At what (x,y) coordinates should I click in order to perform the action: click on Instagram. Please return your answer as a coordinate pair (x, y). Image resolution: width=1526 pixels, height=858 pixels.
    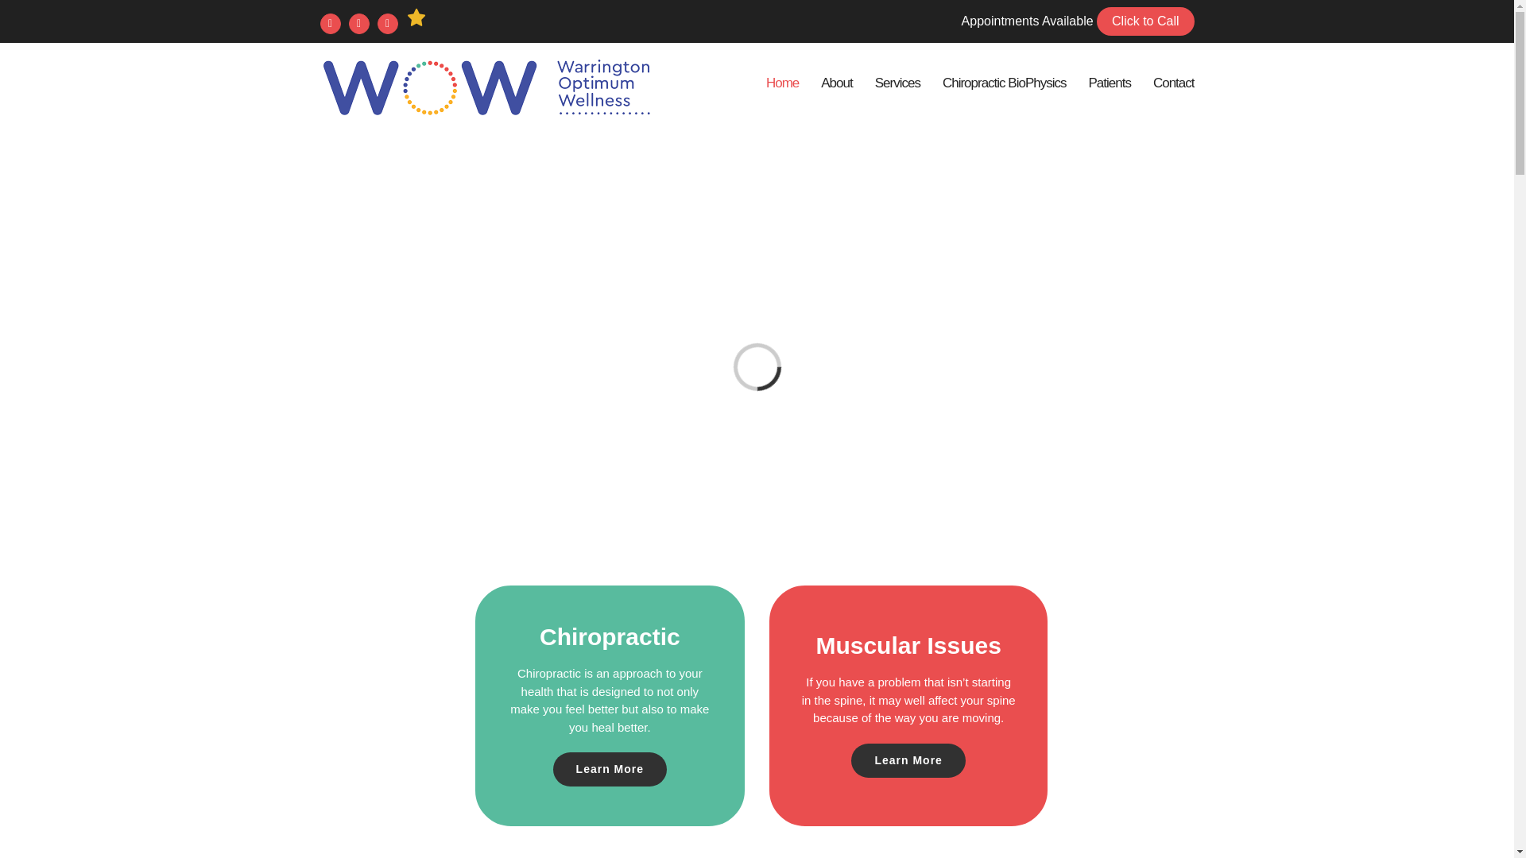
    Looking at the image, I should click on (358, 24).